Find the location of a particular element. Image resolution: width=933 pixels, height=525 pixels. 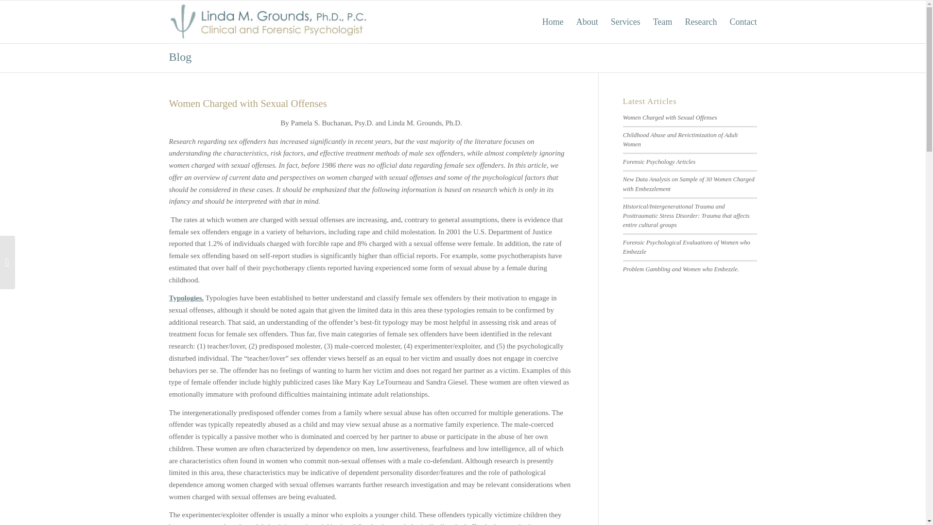

Women Charged with Sexual Offenses is located at coordinates (670, 118).